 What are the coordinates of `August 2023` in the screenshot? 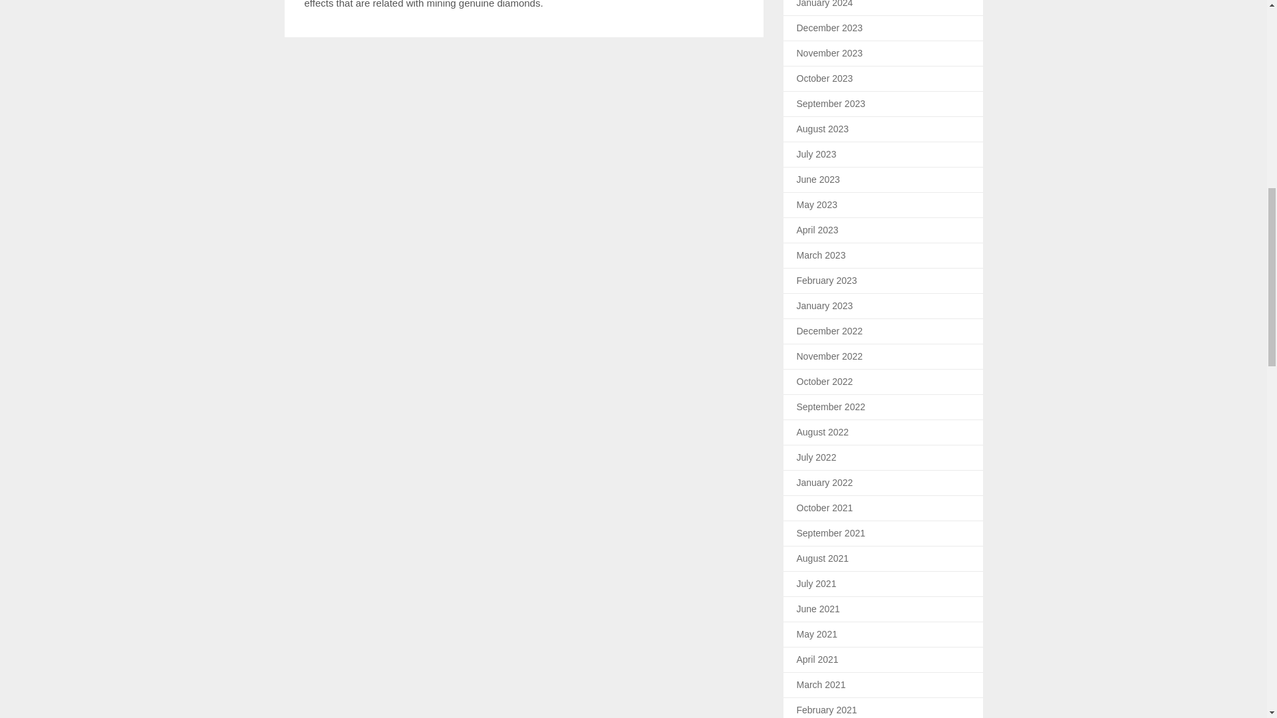 It's located at (823, 128).